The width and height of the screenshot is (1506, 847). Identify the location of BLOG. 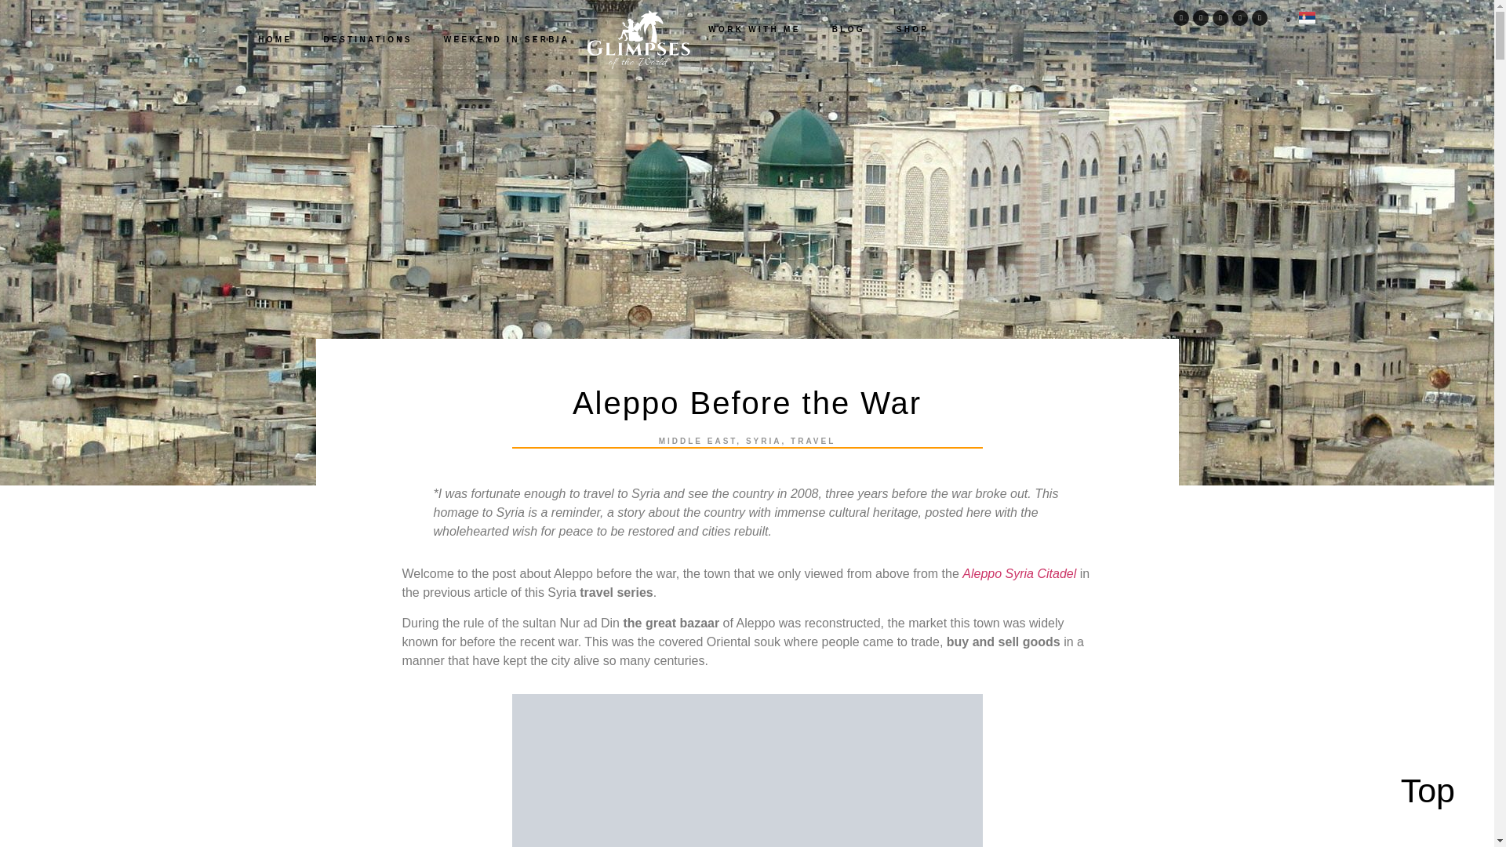
(849, 28).